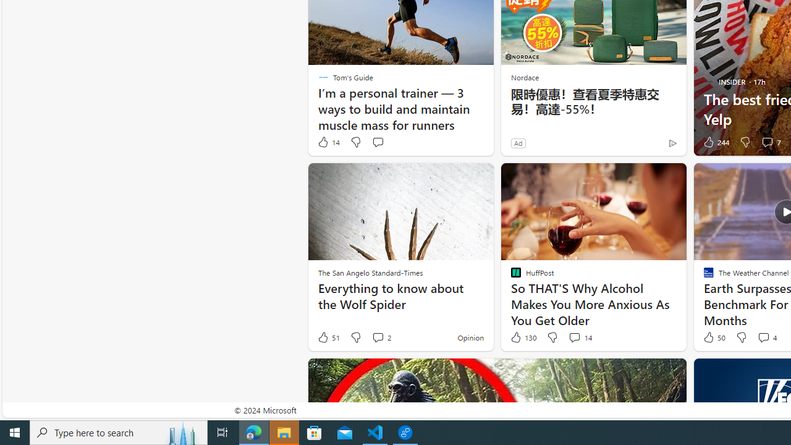  Describe the element at coordinates (381, 337) in the screenshot. I see `View comments 2 Comment` at that location.